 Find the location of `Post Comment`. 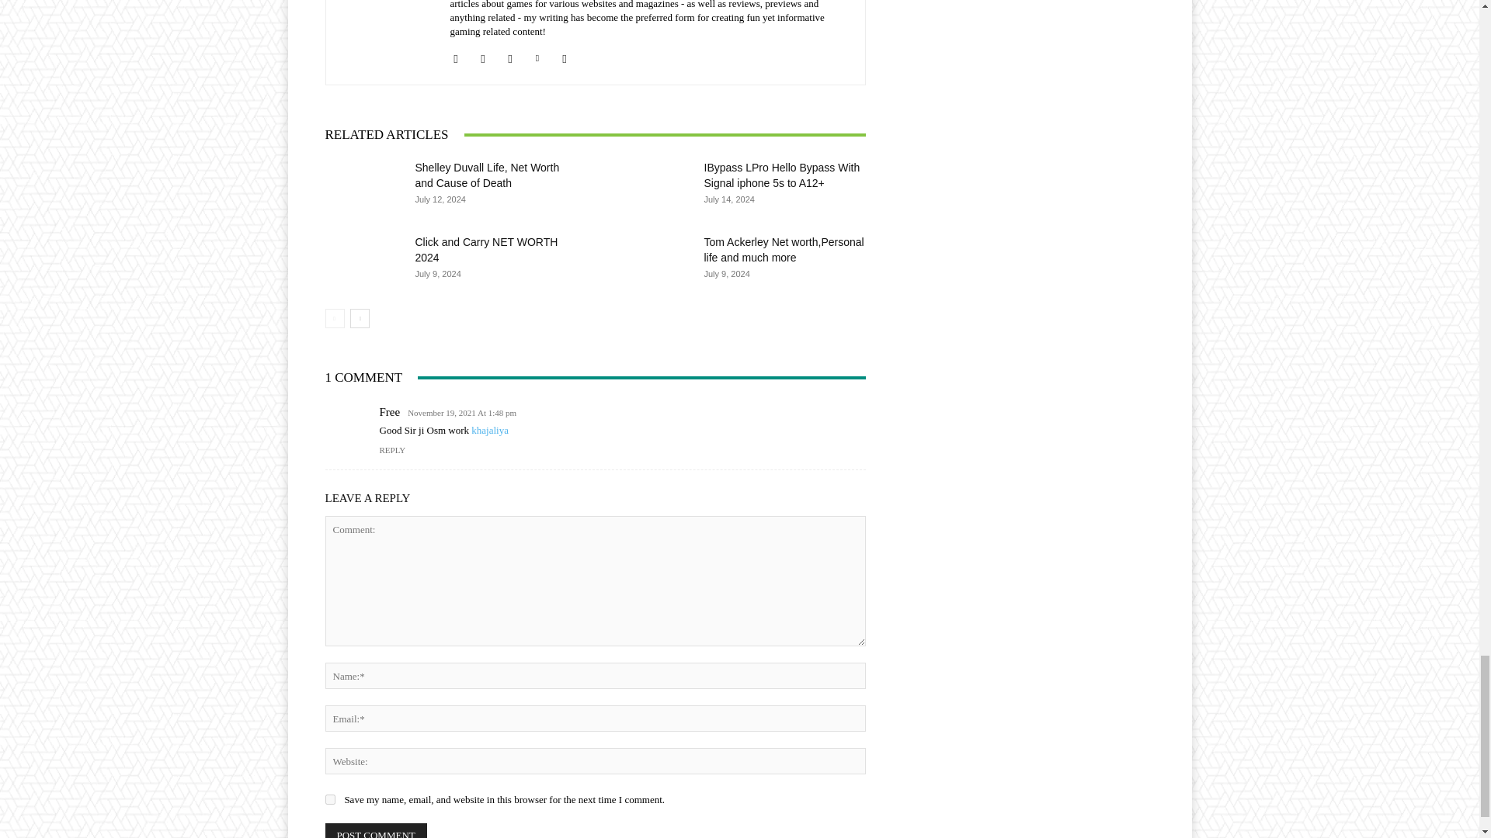

Post Comment is located at coordinates (376, 830).